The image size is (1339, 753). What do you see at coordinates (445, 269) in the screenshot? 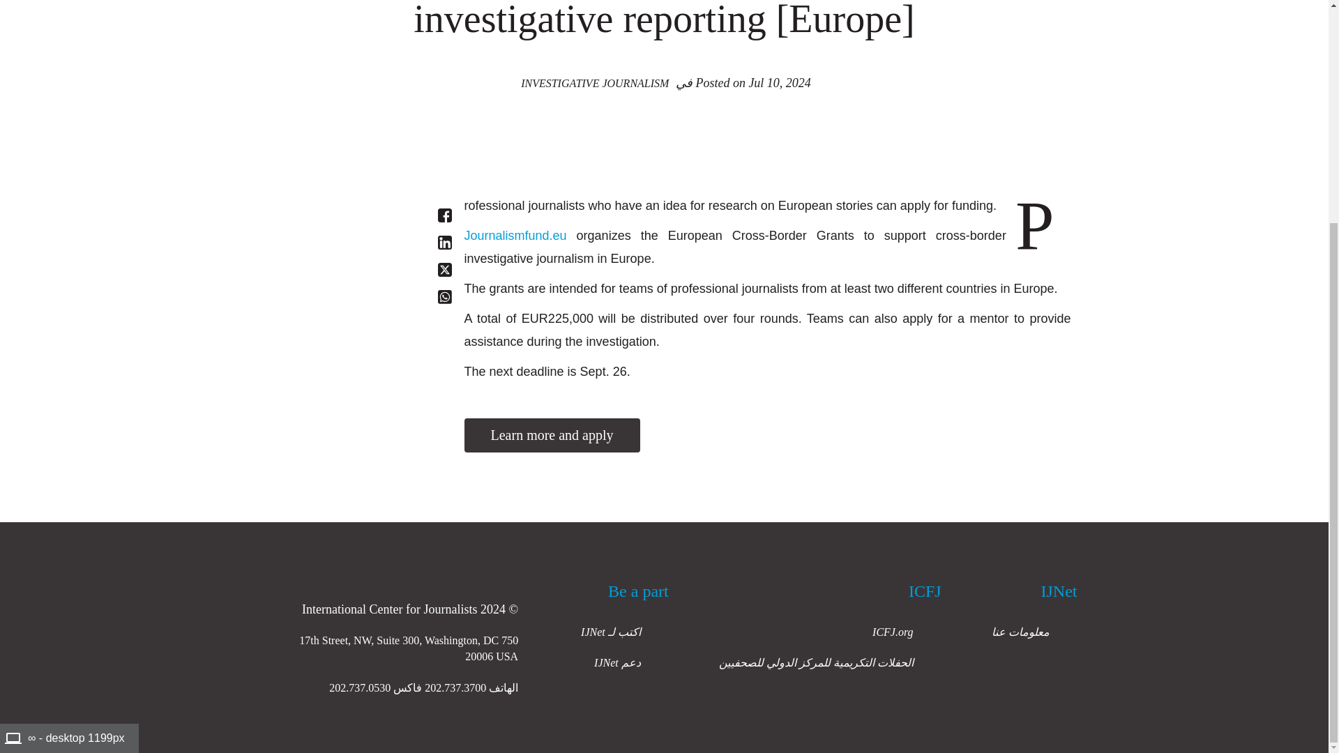
I see `Twitter` at bounding box center [445, 269].